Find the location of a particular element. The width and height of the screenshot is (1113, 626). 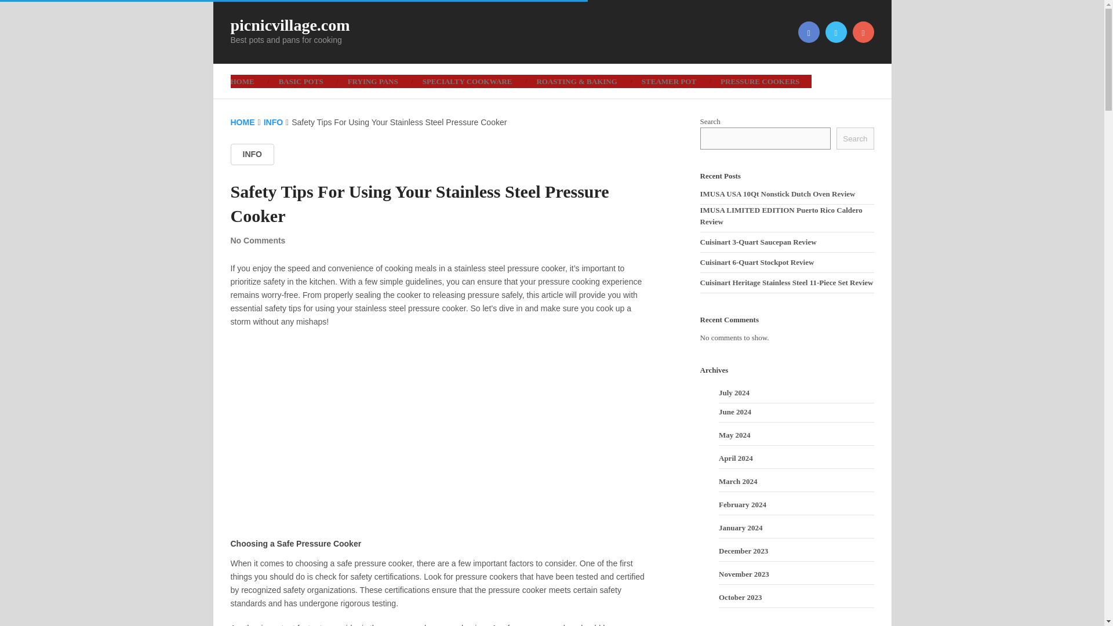

View all posts in Info is located at coordinates (252, 154).